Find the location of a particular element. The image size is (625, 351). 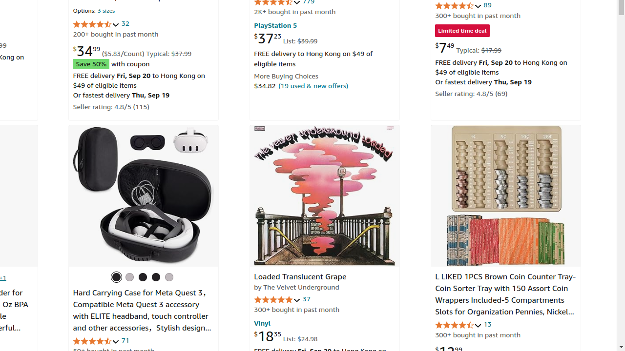

Off White is located at coordinates (143, 277).